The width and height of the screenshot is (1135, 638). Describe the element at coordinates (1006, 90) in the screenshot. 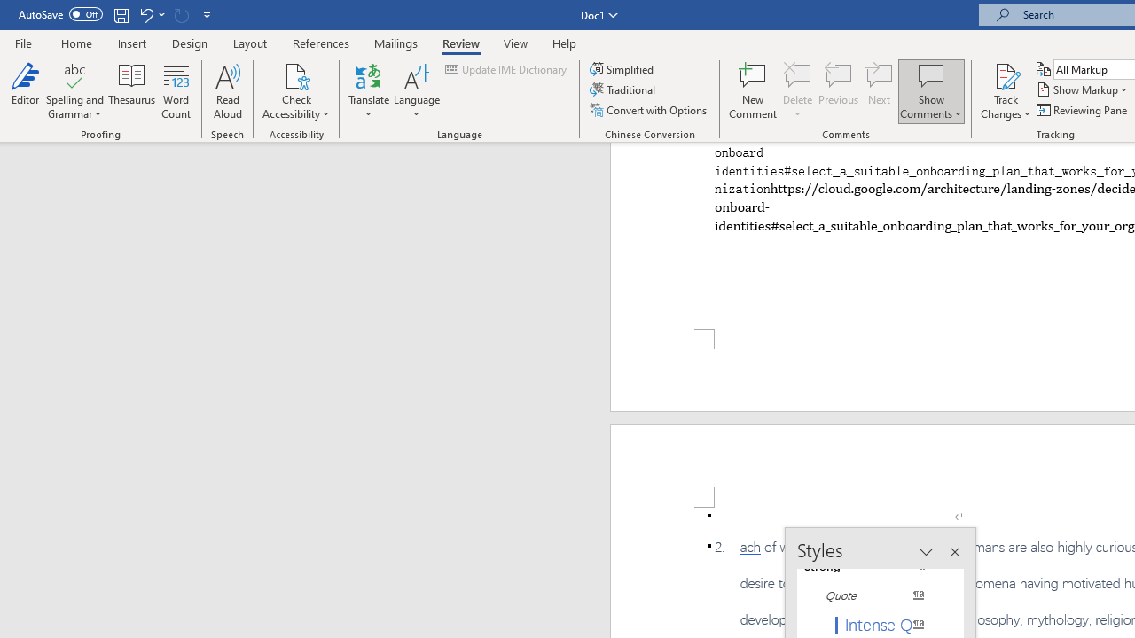

I see `Track Changes` at that location.